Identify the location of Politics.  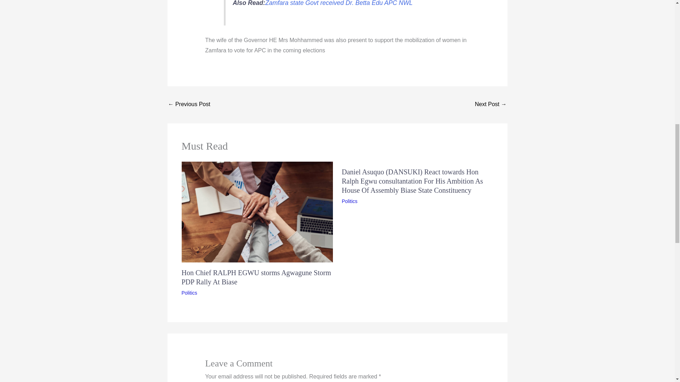
(189, 293).